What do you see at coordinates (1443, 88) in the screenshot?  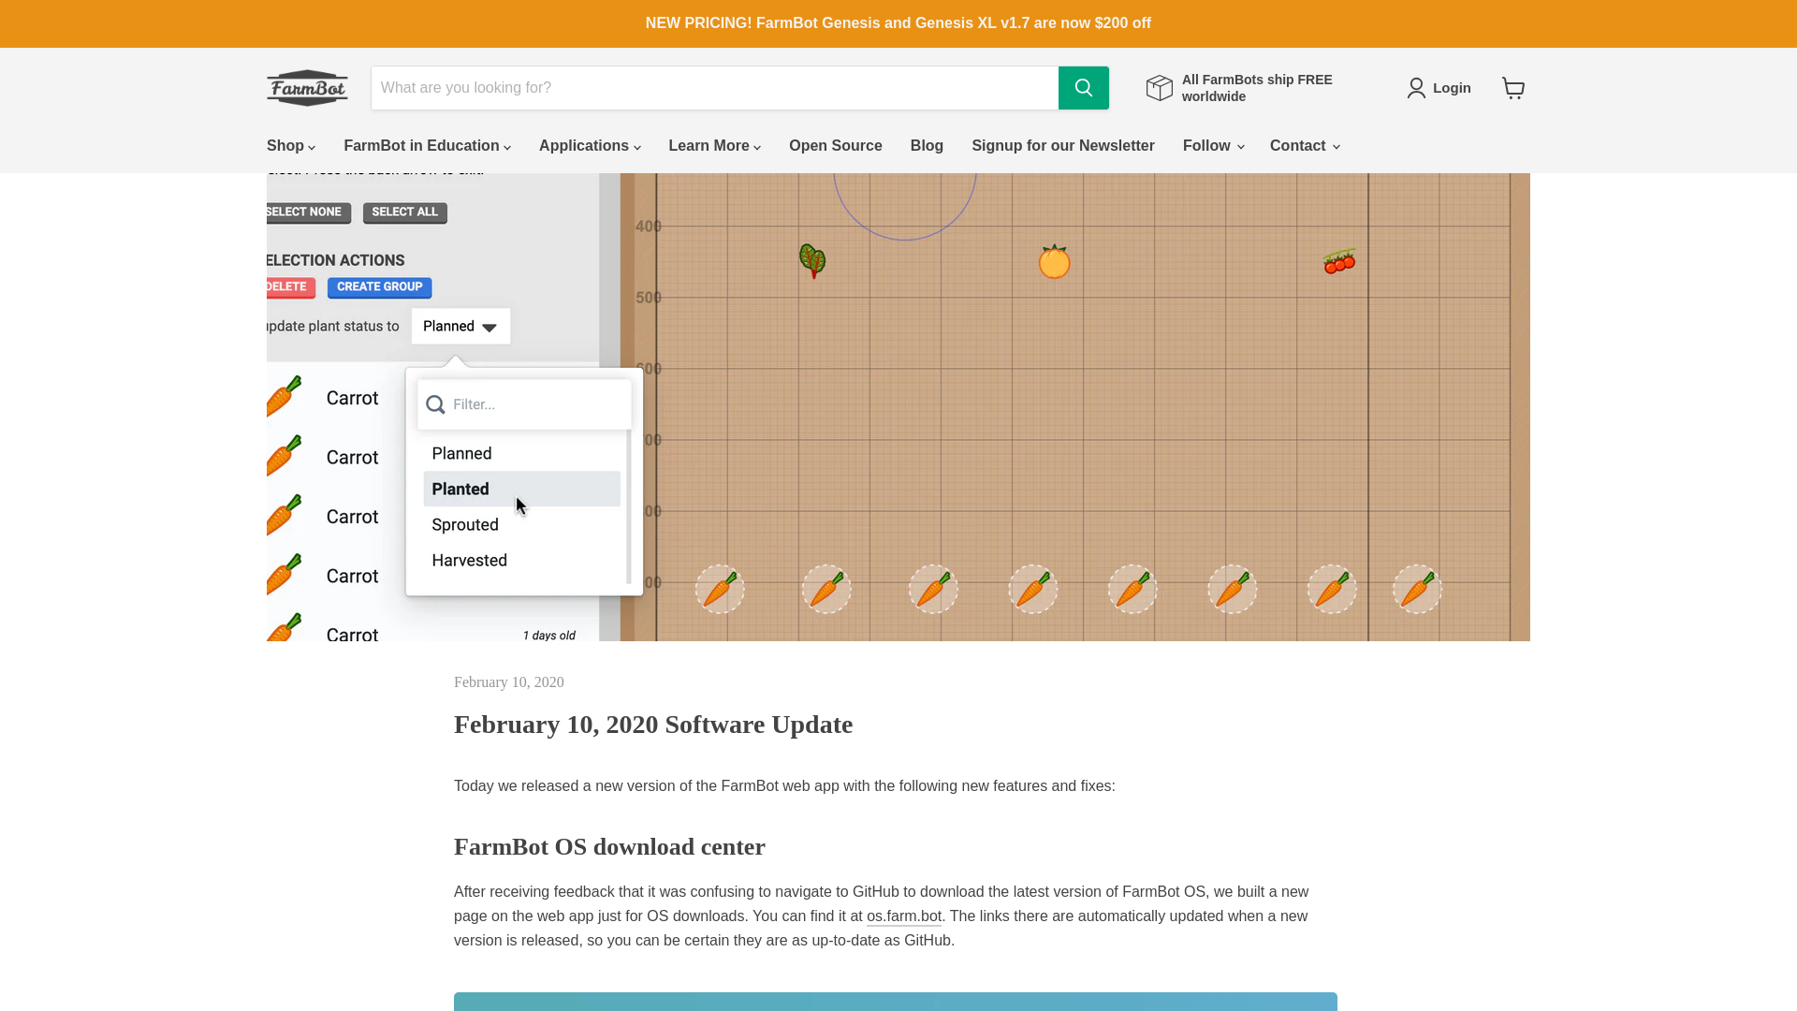 I see `Login` at bounding box center [1443, 88].